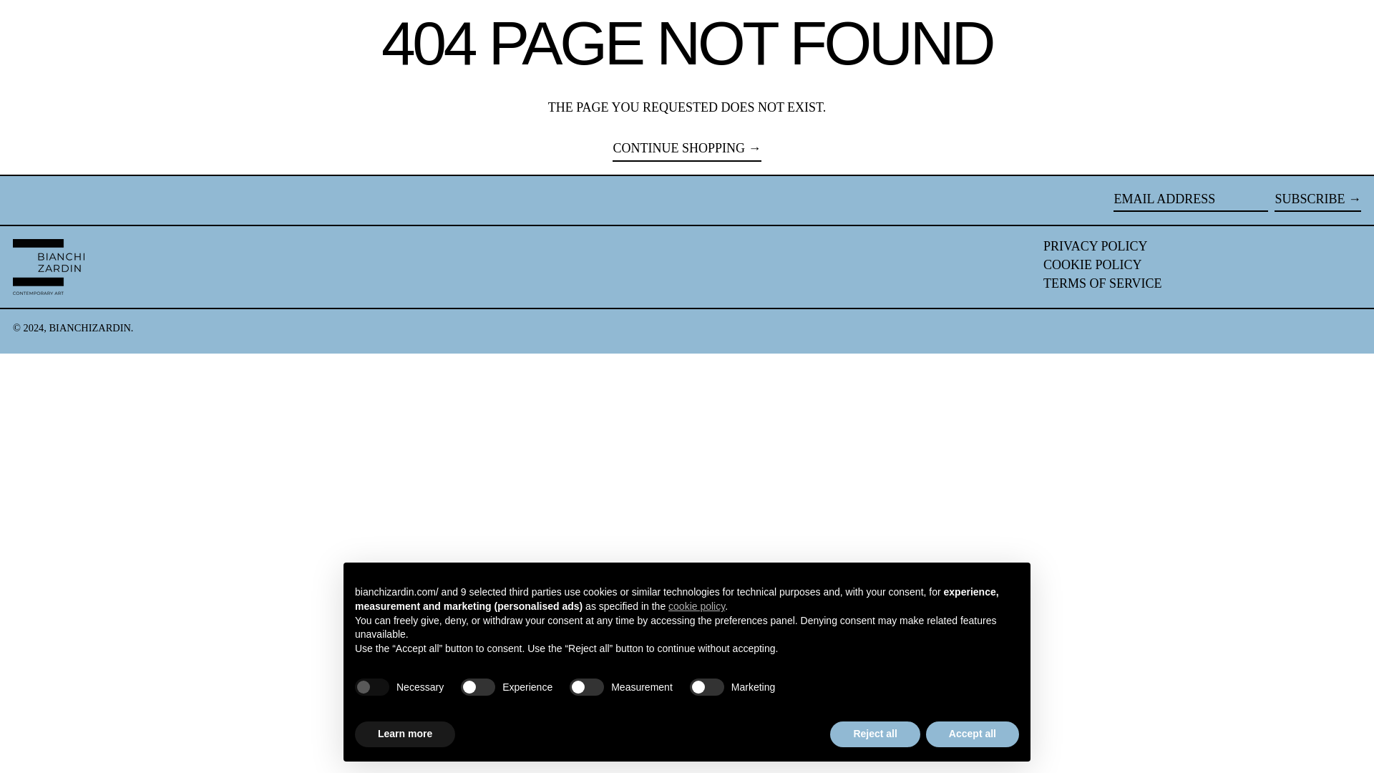  I want to click on false, so click(587, 687).